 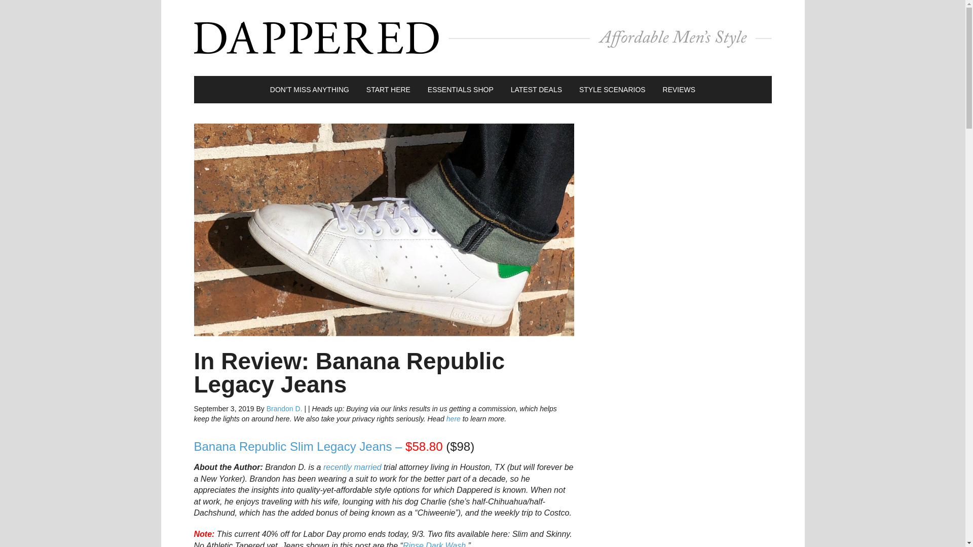 What do you see at coordinates (434, 544) in the screenshot?
I see `Rinse Dark Wash` at bounding box center [434, 544].